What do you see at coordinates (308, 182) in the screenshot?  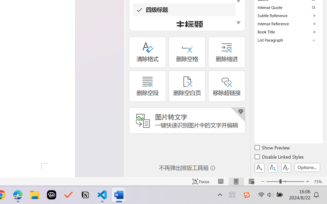 I see `Zoom In` at bounding box center [308, 182].